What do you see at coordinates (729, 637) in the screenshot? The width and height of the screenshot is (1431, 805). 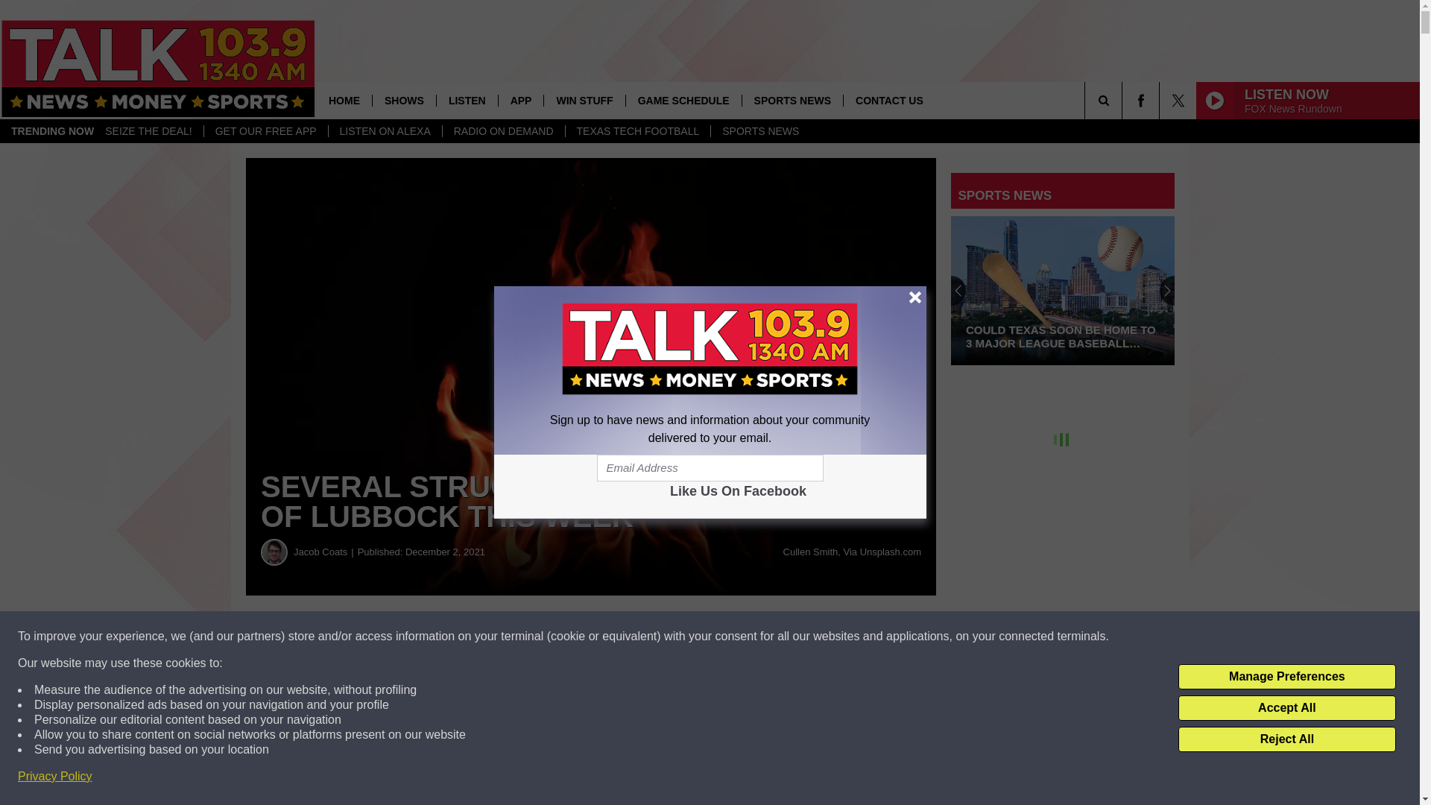 I see `Share on Twitter` at bounding box center [729, 637].